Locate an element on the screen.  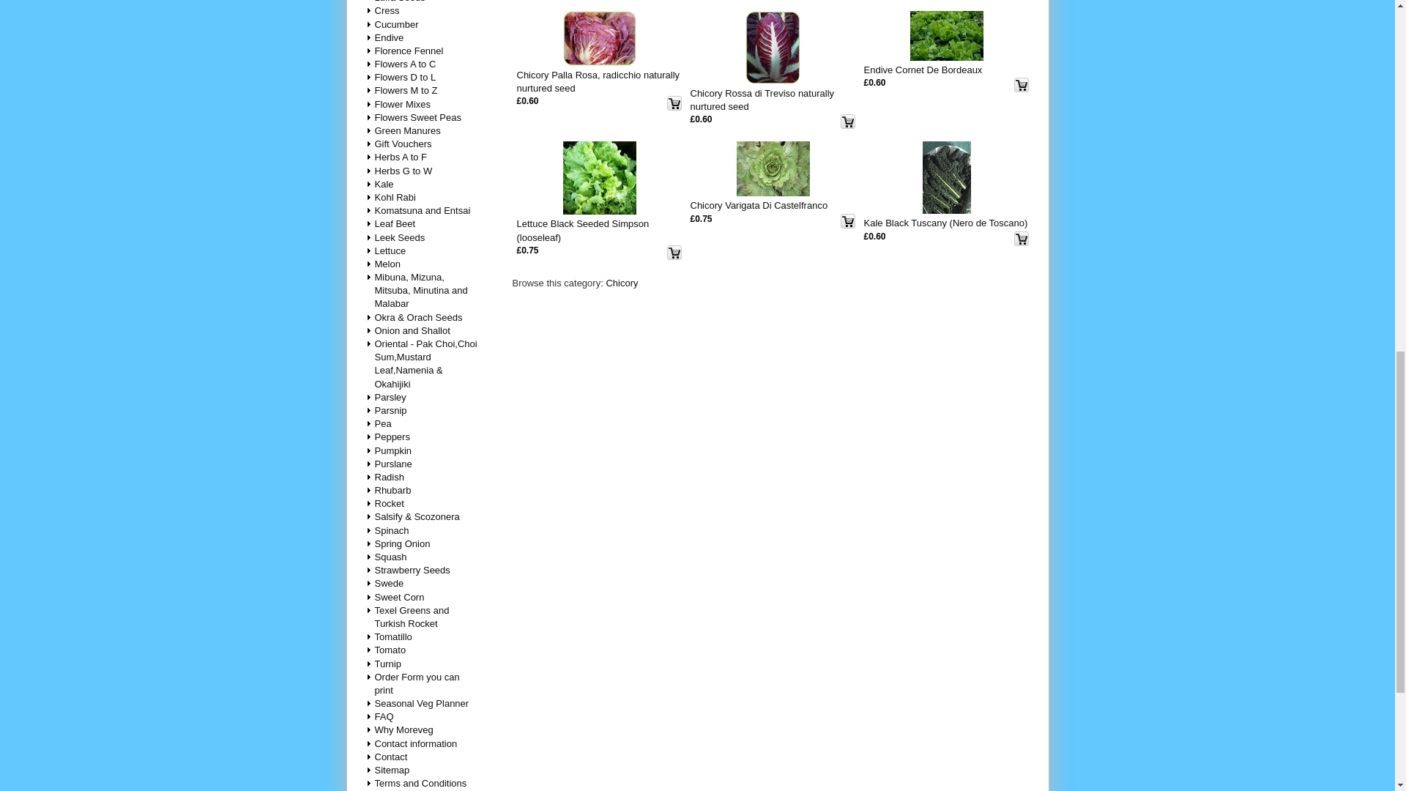
Flowers D to L is located at coordinates (406, 78).